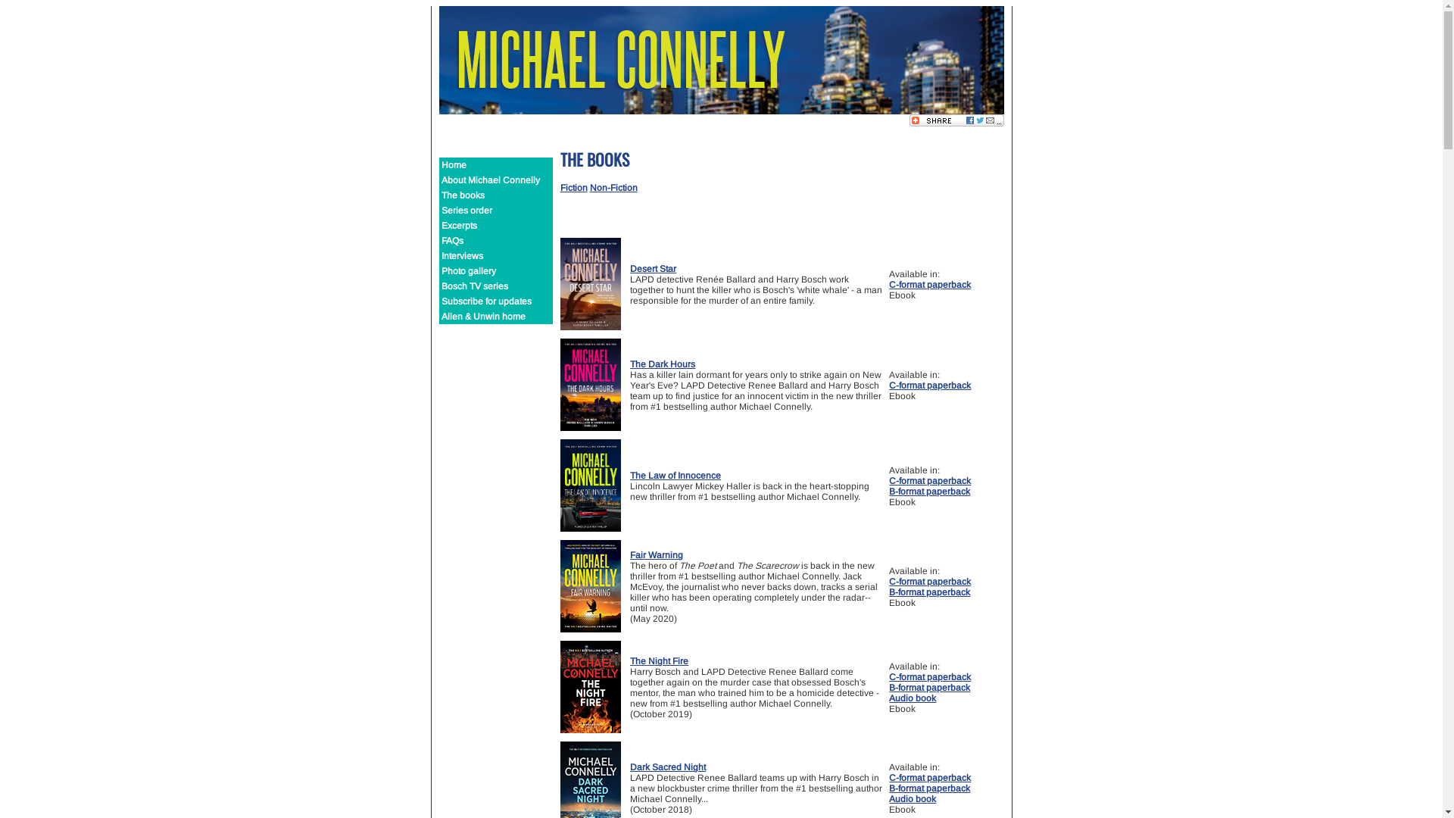  What do you see at coordinates (653, 269) in the screenshot?
I see `Desert Star` at bounding box center [653, 269].